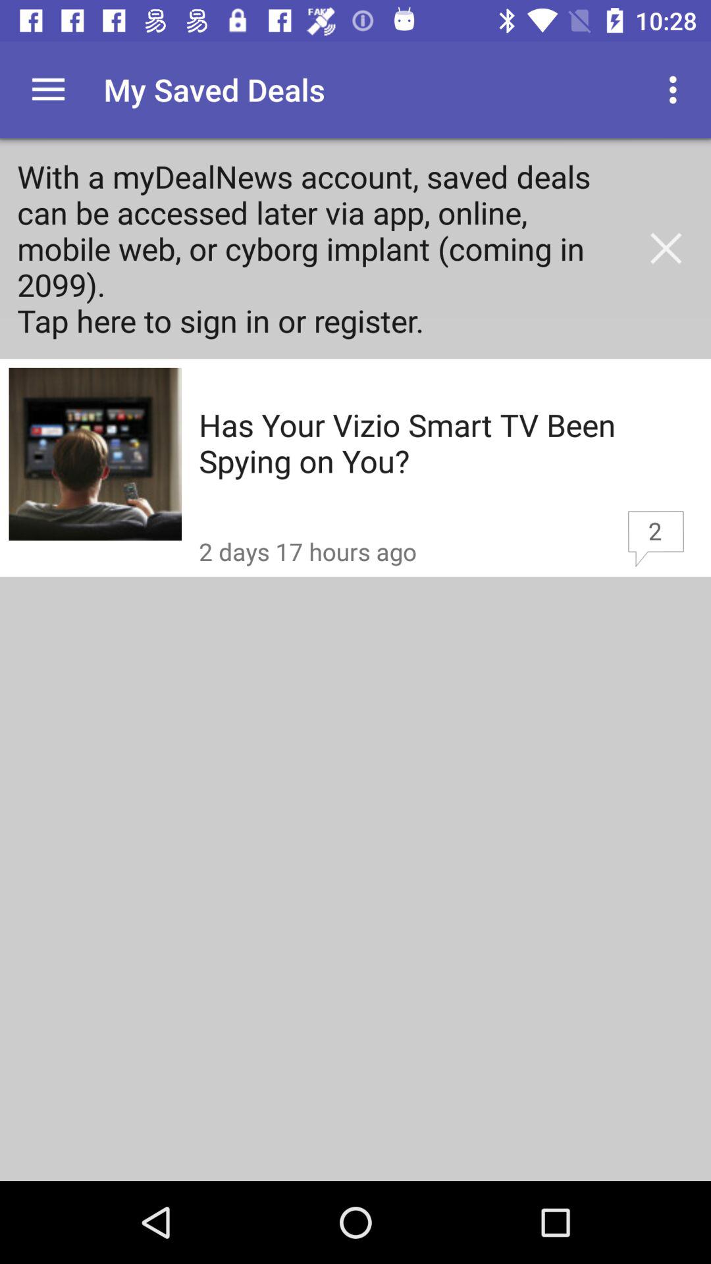  I want to click on go to menu, so click(49, 90).